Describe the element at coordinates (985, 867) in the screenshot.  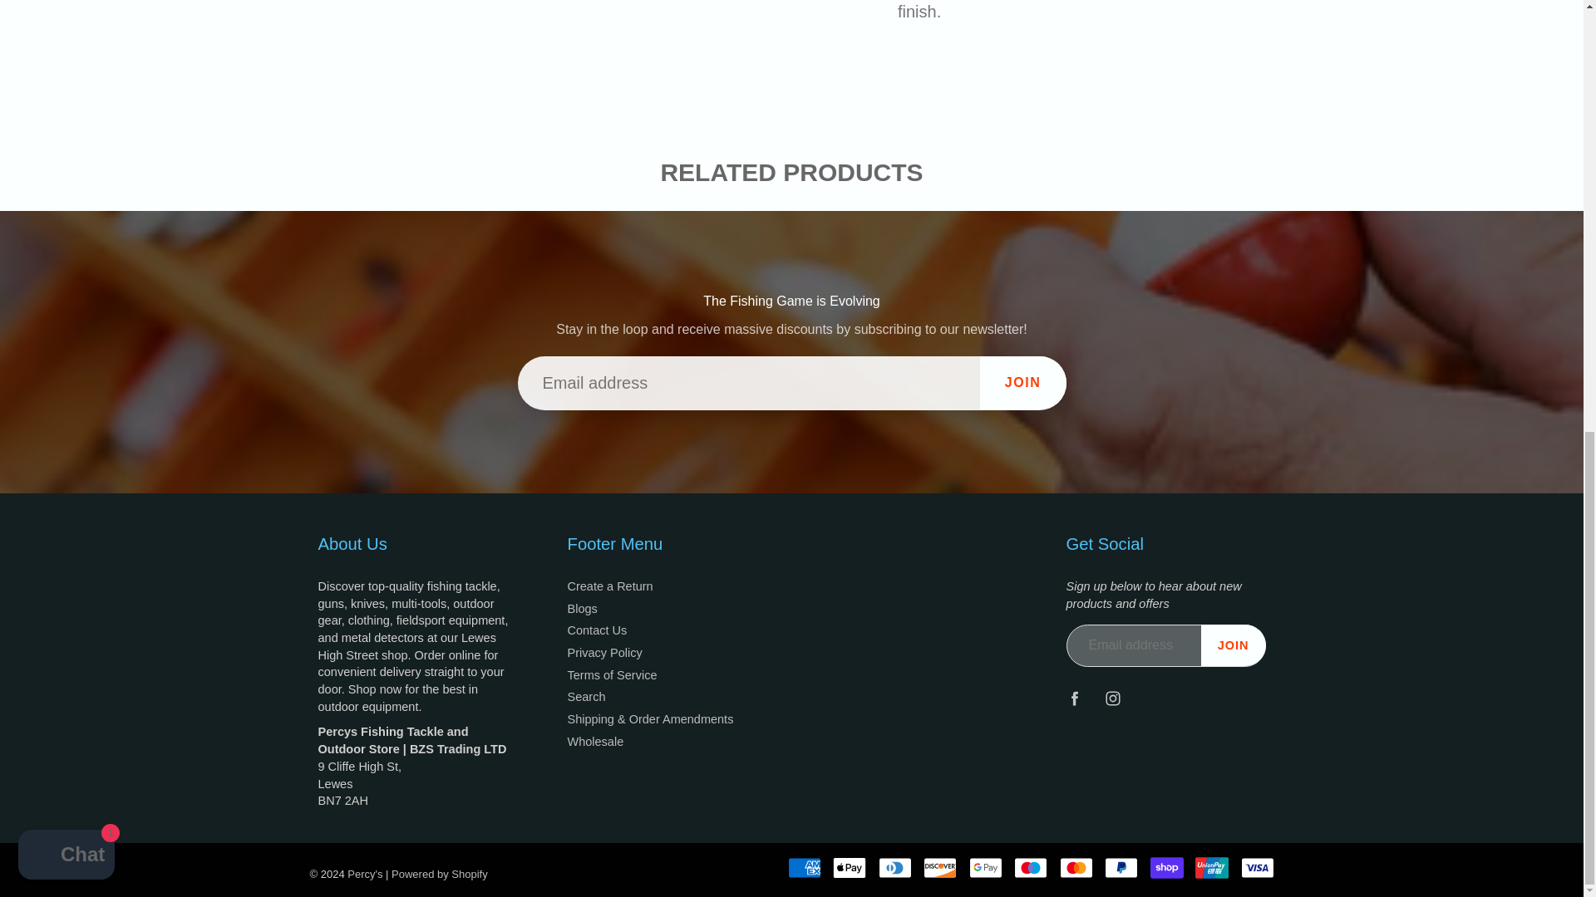
I see `Google Pay` at that location.